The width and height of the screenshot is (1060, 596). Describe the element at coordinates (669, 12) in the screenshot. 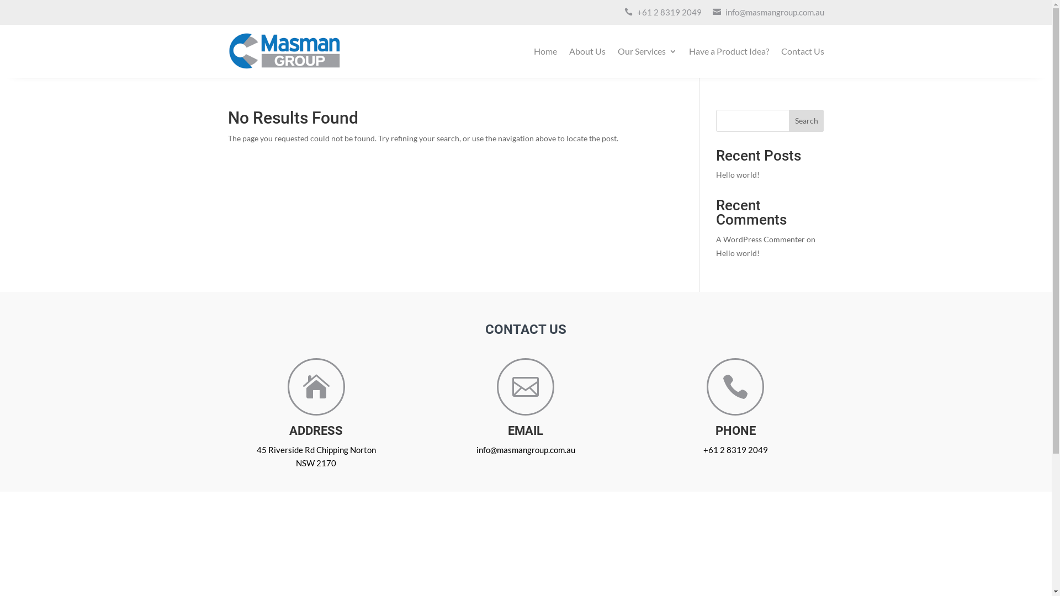

I see `+61 2 8319 2049` at that location.